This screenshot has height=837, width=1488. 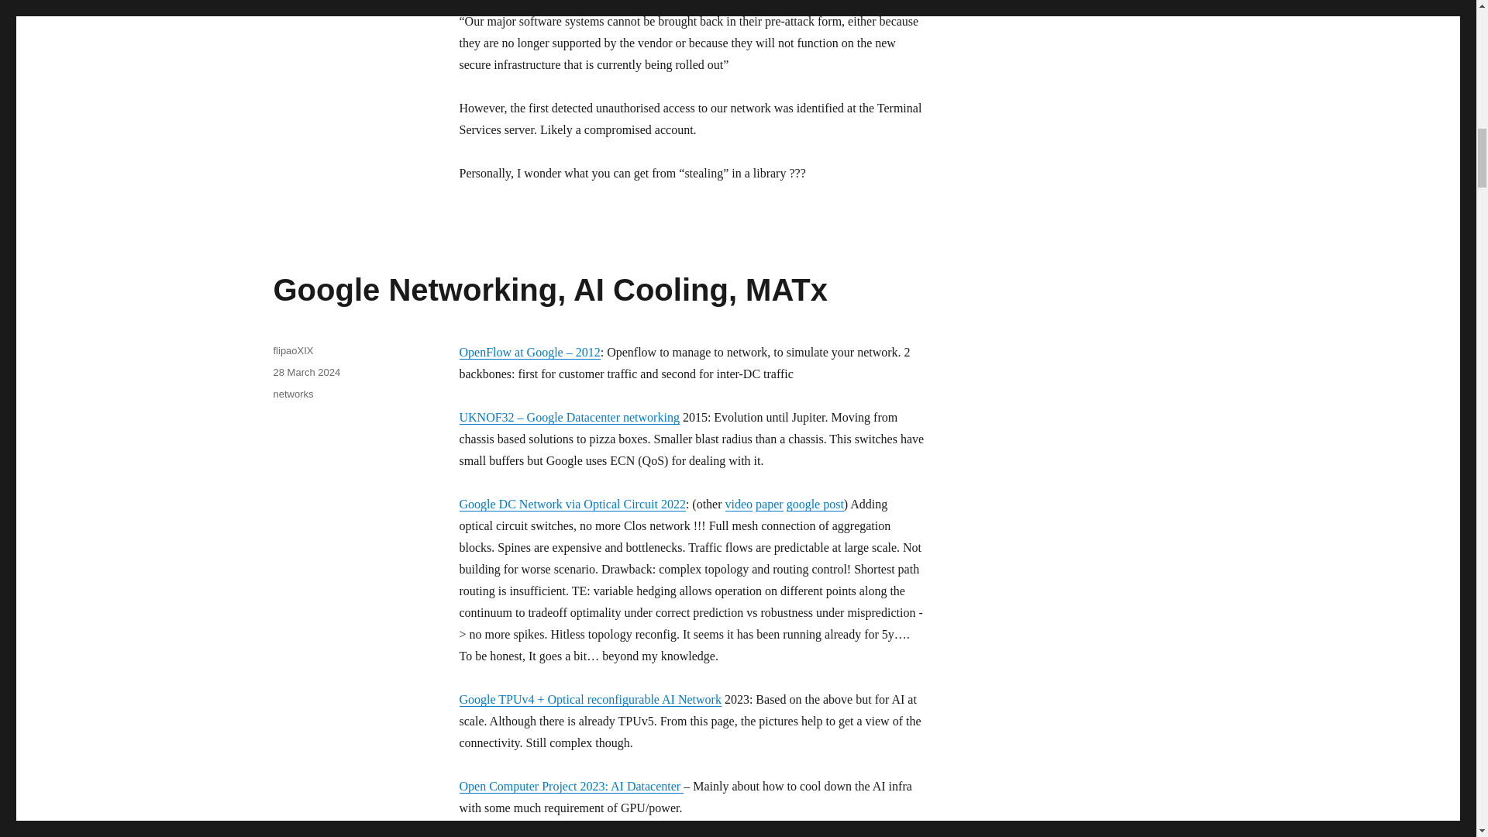 What do you see at coordinates (570, 786) in the screenshot?
I see `Open Computer Project 2023: AI Datacenter` at bounding box center [570, 786].